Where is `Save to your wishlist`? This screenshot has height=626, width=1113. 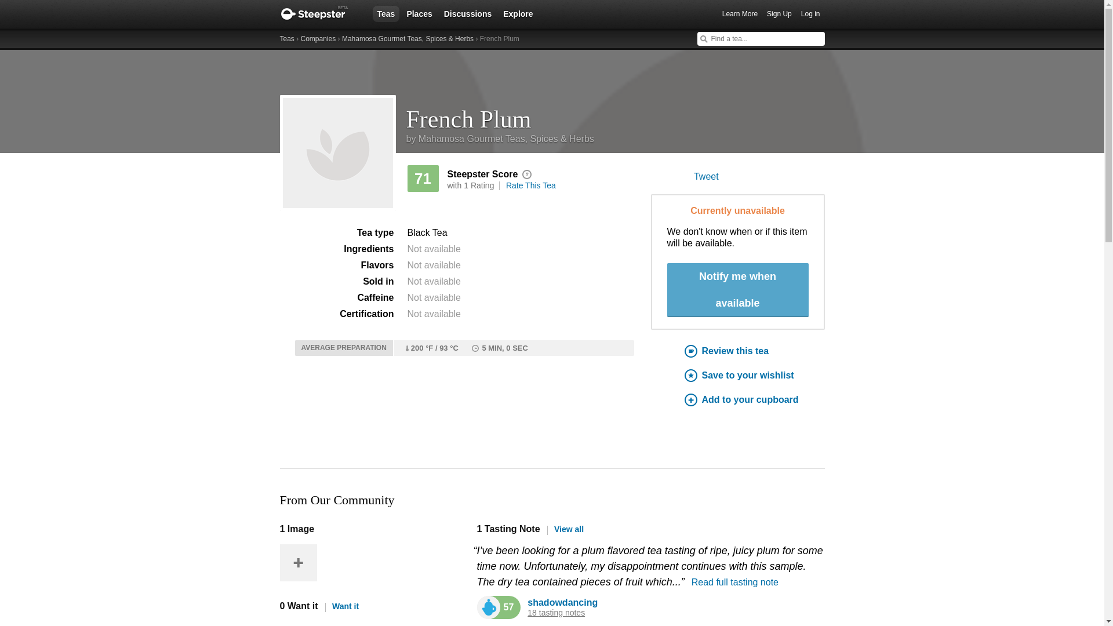 Save to your wishlist is located at coordinates (754, 376).